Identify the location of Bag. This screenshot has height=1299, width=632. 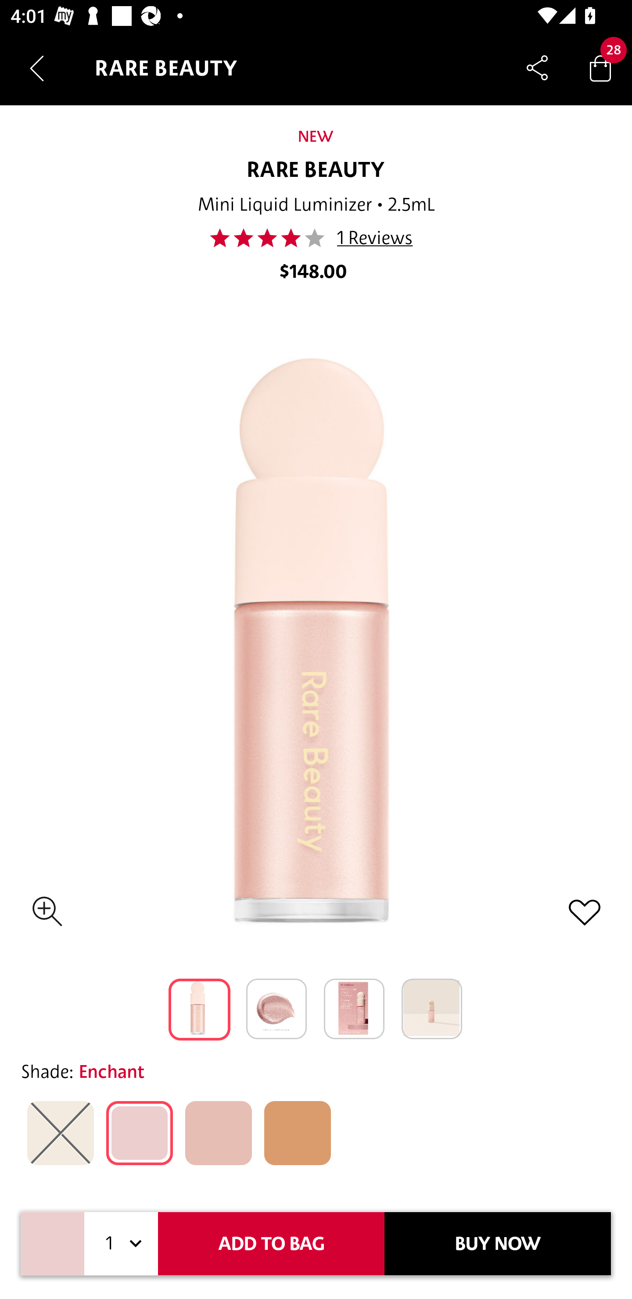
(600, 68).